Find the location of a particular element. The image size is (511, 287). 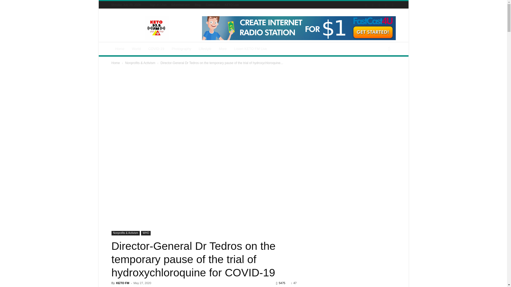

Blog is located at coordinates (197, 5).